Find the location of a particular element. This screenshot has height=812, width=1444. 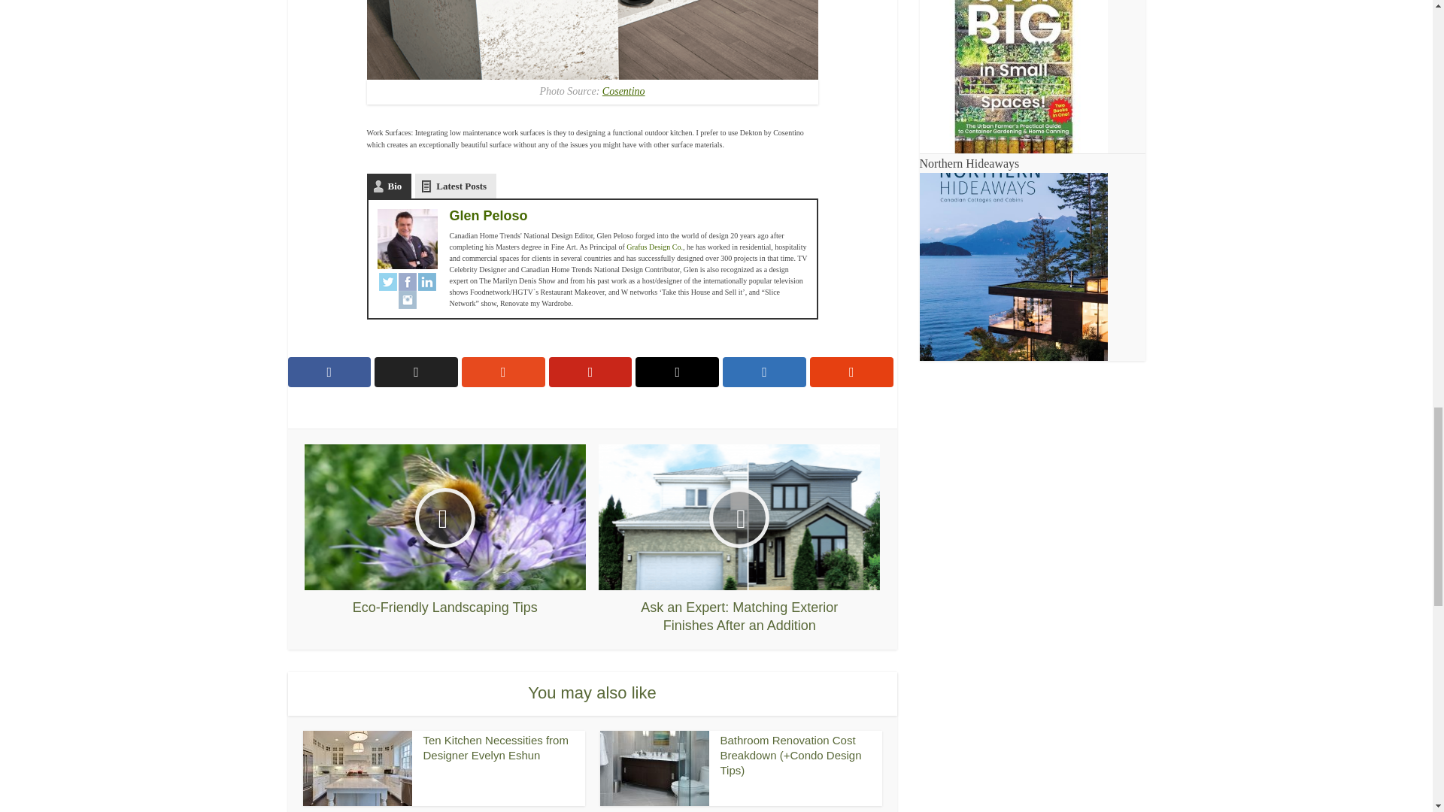

Instagram is located at coordinates (408, 299).